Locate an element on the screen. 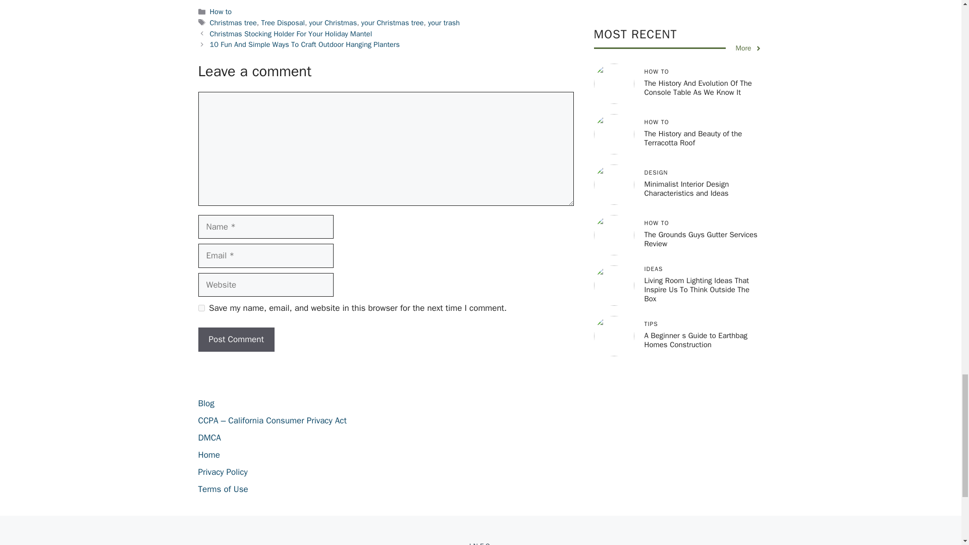 This screenshot has height=545, width=969. yes is located at coordinates (201, 308).